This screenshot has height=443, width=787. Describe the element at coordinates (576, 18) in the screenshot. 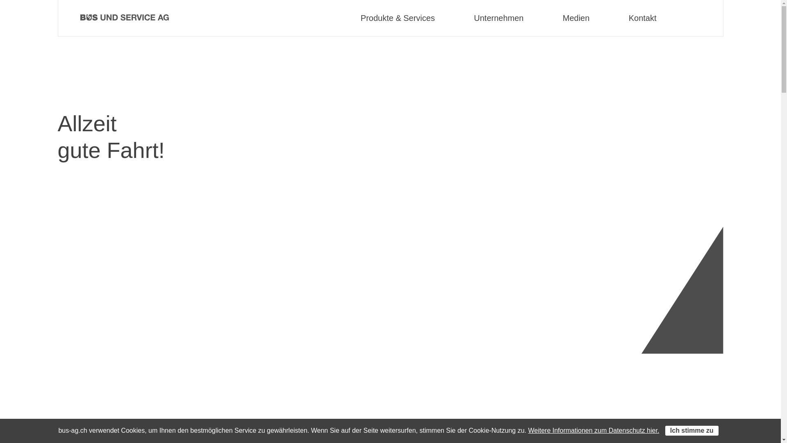

I see `Medien` at that location.